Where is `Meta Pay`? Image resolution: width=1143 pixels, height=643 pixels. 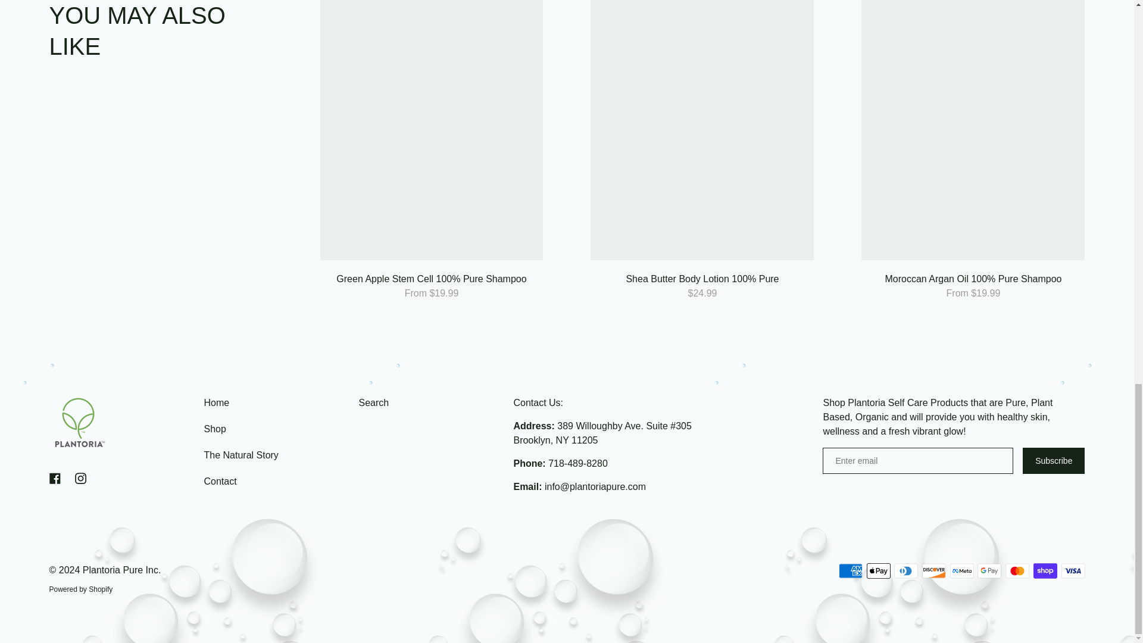
Meta Pay is located at coordinates (961, 571).